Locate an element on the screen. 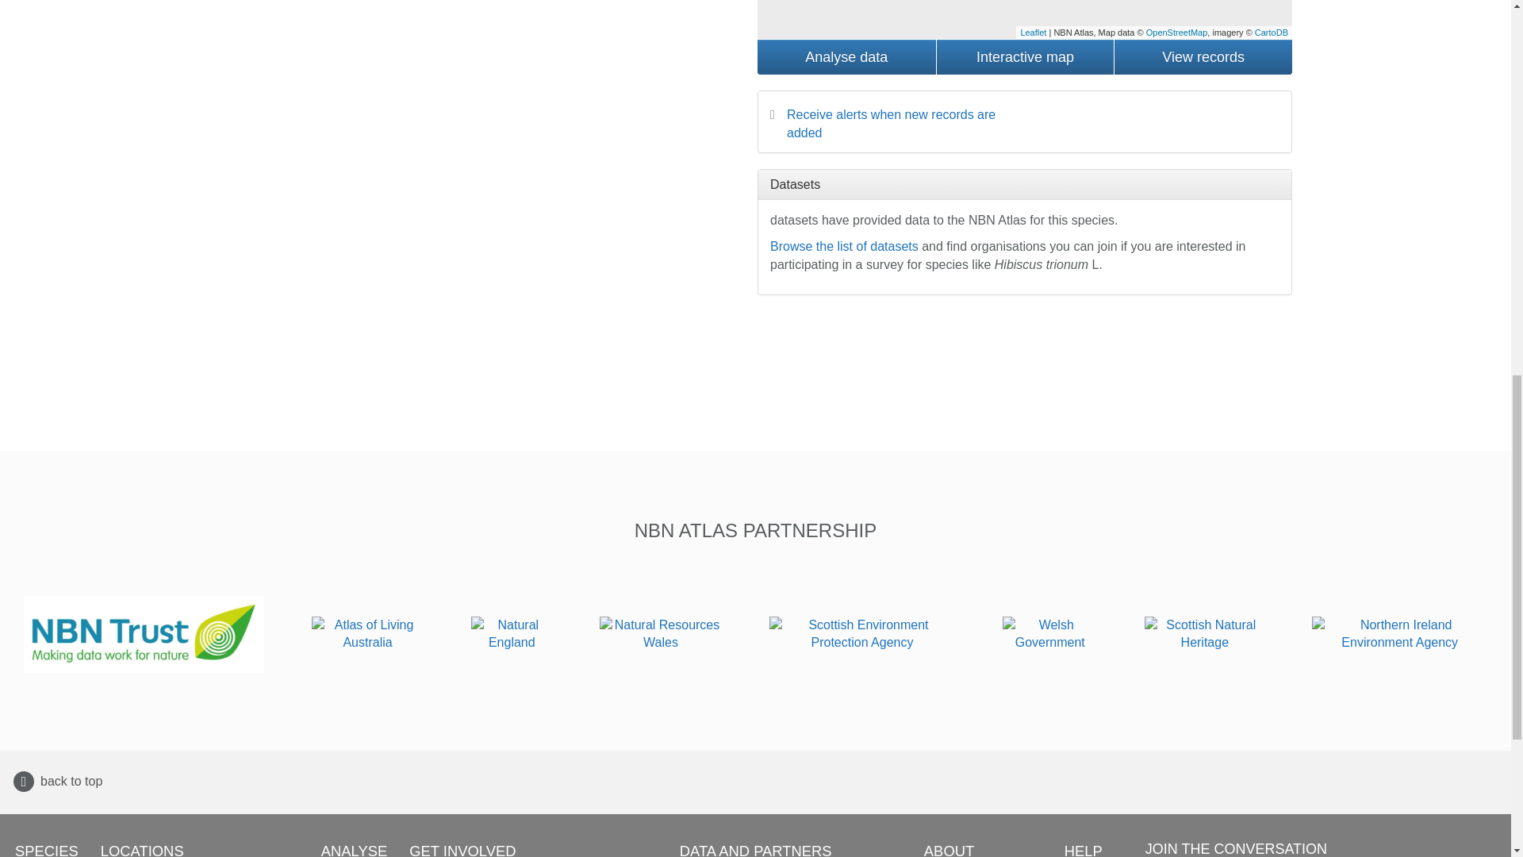 The image size is (1523, 857). View a list of the records for this taxon is located at coordinates (1203, 56).